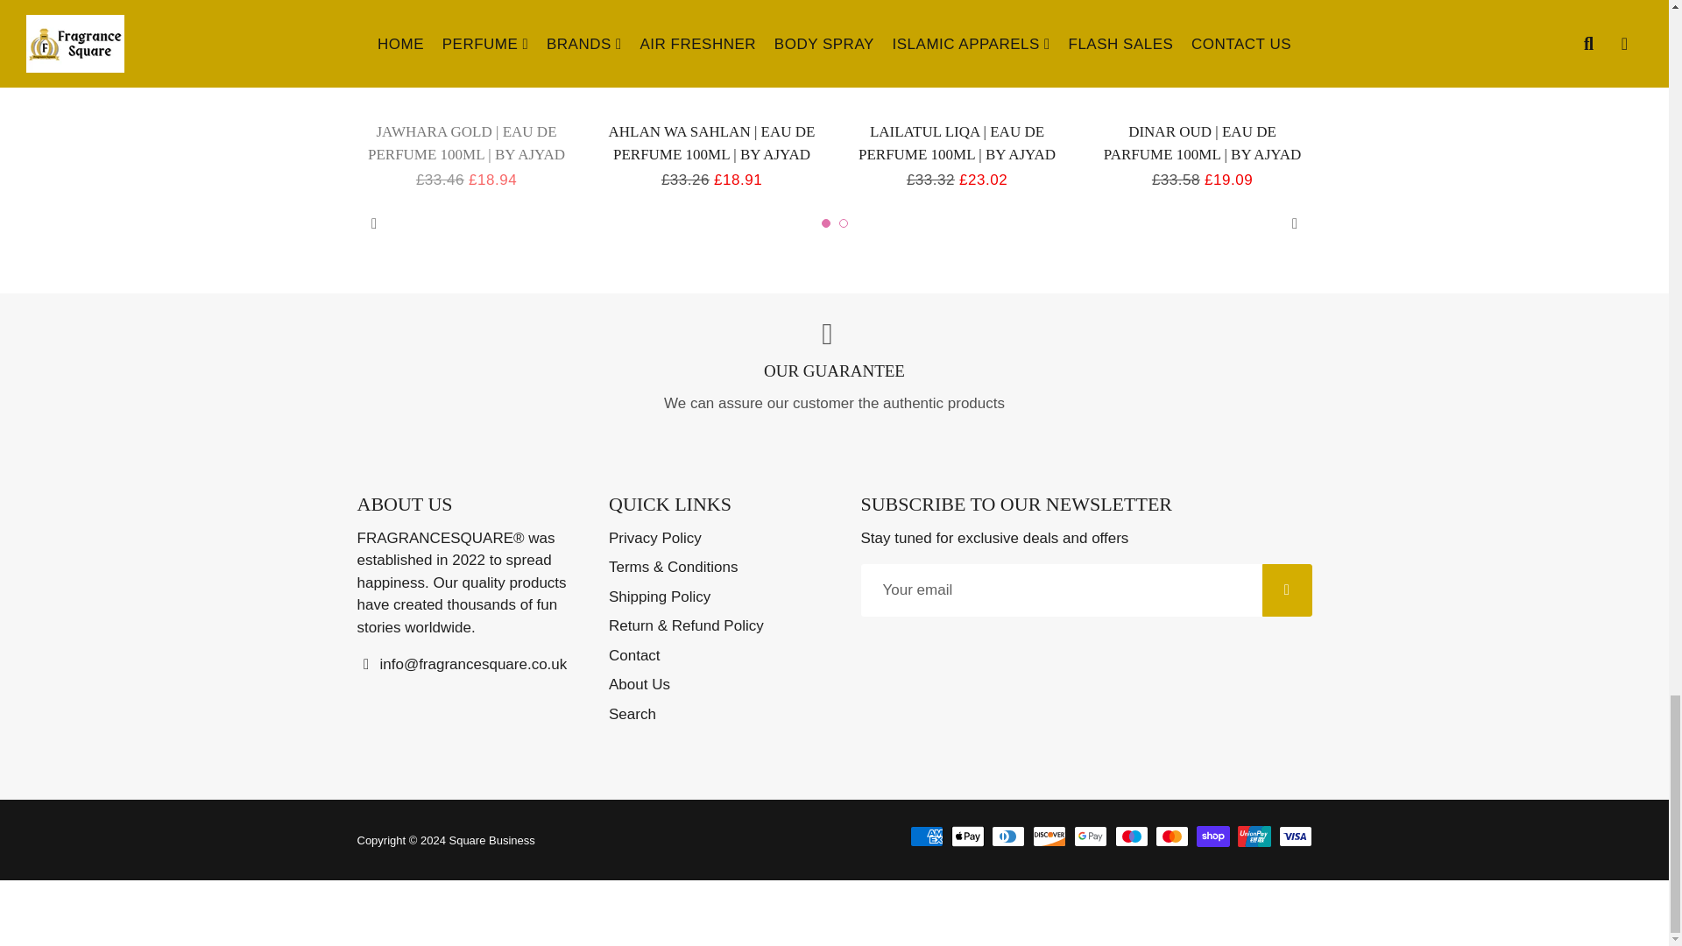  What do you see at coordinates (1254, 836) in the screenshot?
I see `Union Pay` at bounding box center [1254, 836].